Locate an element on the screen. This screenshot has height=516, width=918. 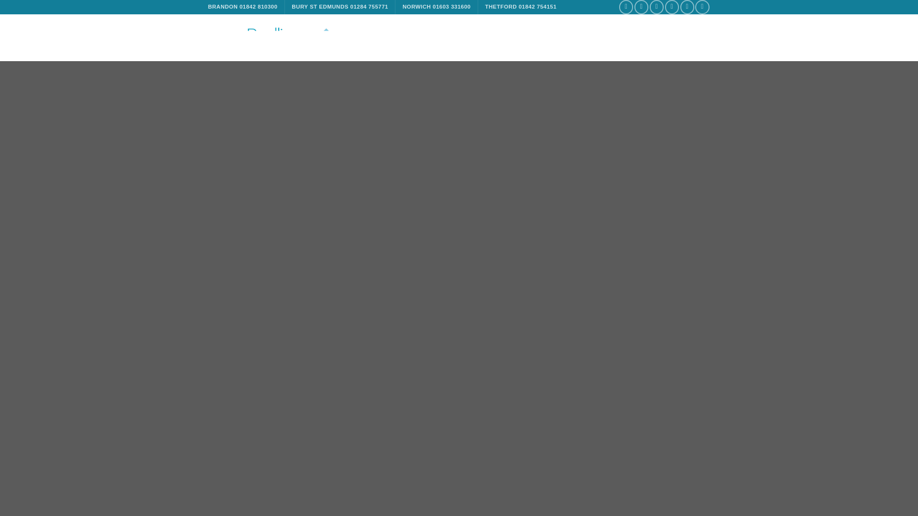
BRANDON 01842 810300 is located at coordinates (242, 7).